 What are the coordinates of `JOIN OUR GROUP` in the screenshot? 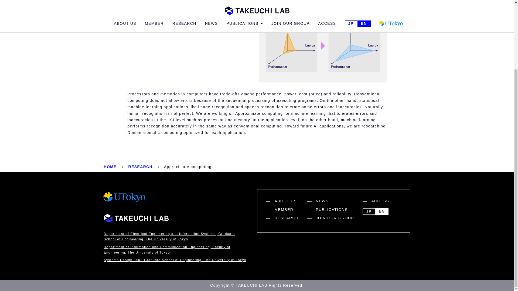 It's located at (335, 218).